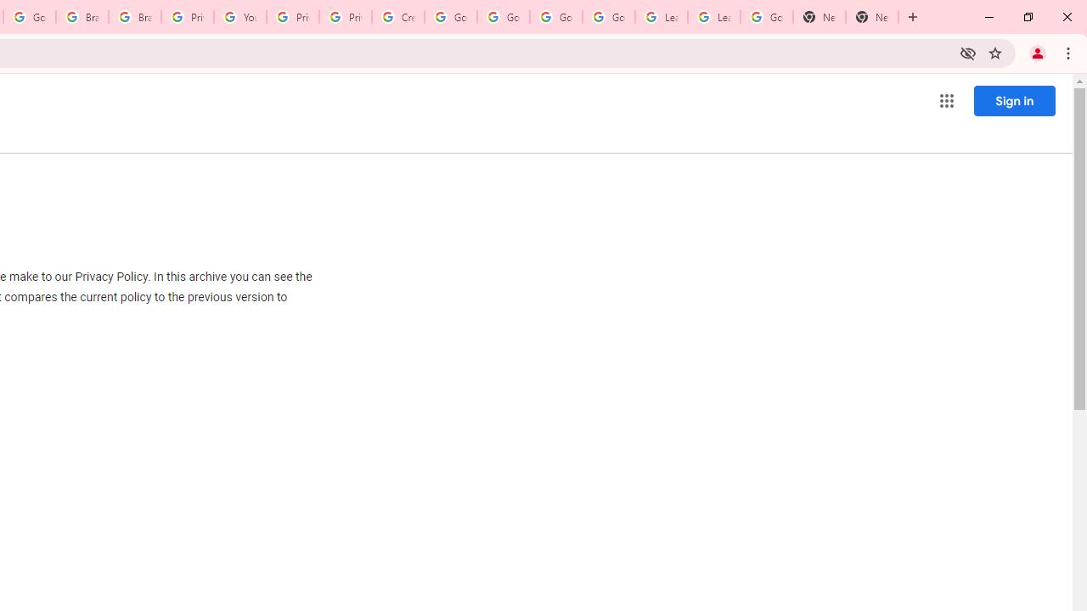 The image size is (1087, 611). Describe the element at coordinates (450, 17) in the screenshot. I see `Google Account Help` at that location.